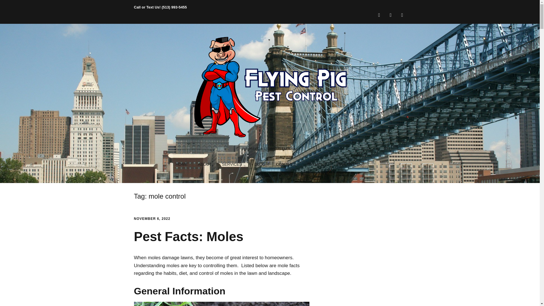  What do you see at coordinates (350, 164) in the screenshot?
I see `EMPLOYMENT` at bounding box center [350, 164].